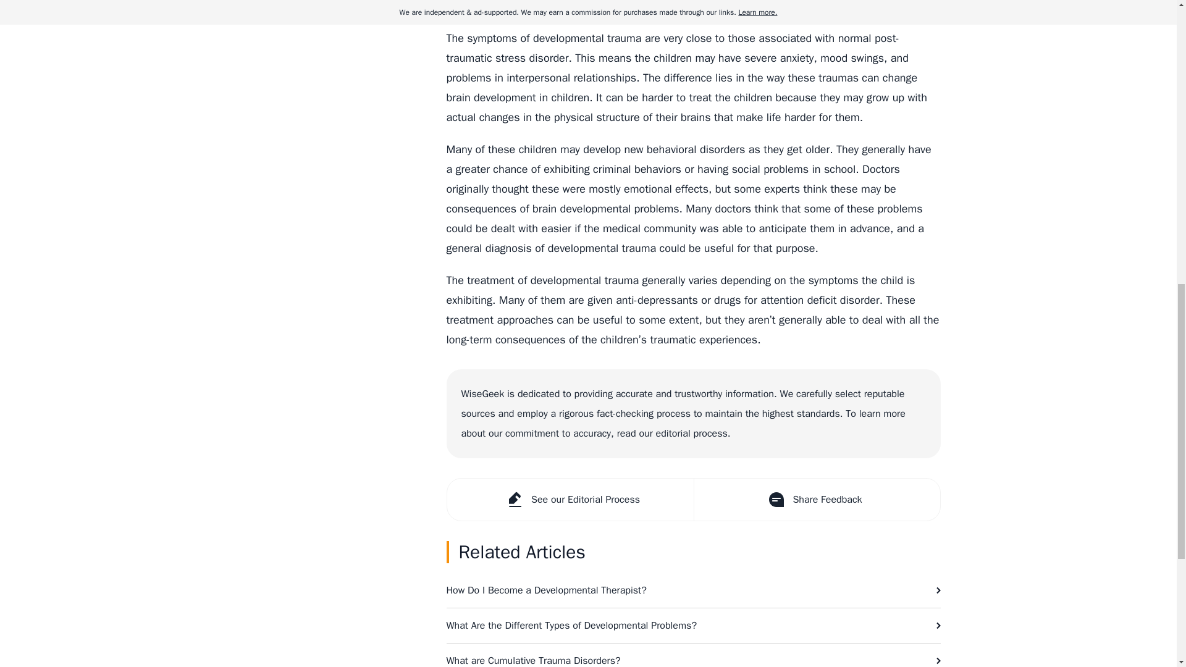  I want to click on How Do I Become a Developmental Therapist?, so click(693, 590).